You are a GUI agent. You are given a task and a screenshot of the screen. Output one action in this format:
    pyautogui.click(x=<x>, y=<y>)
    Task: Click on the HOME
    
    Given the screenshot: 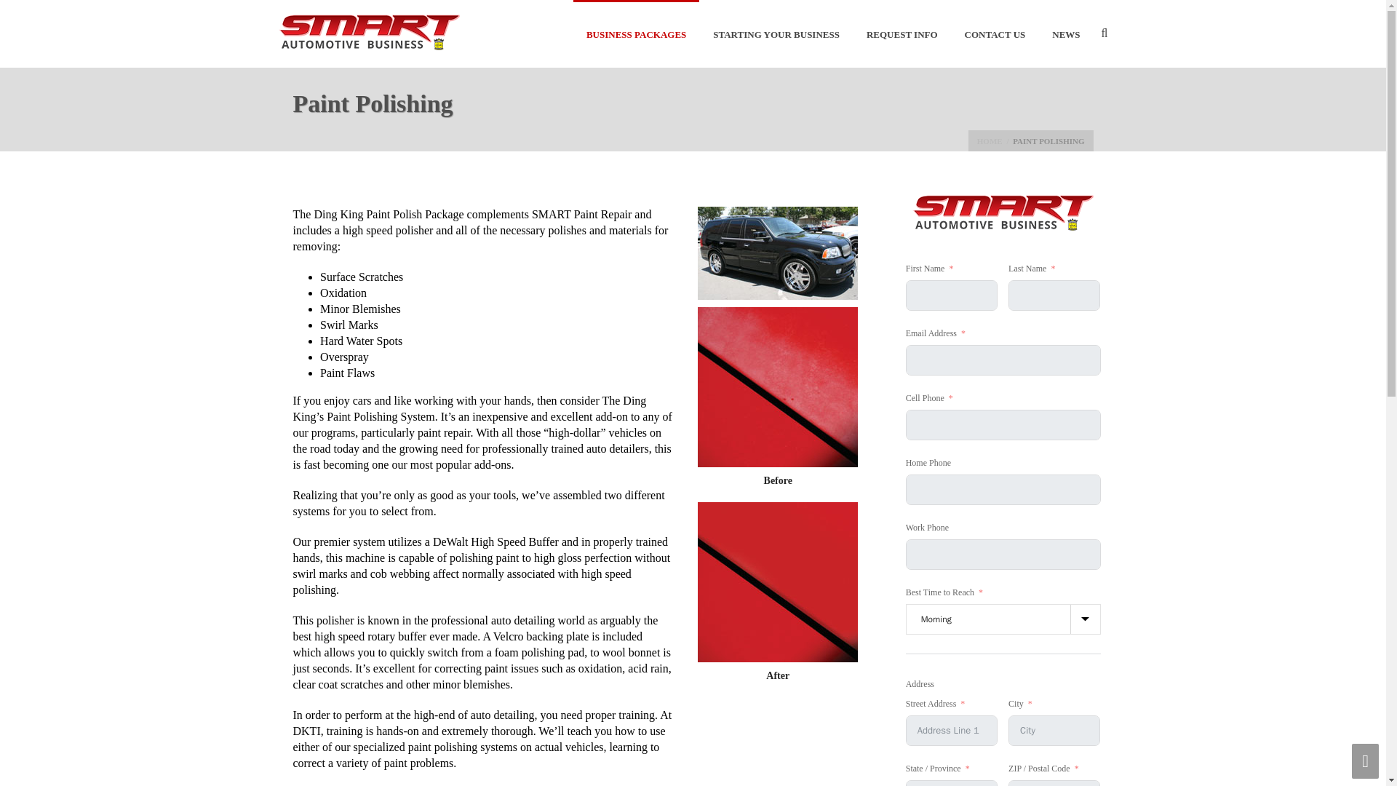 What is the action you would take?
    pyautogui.click(x=990, y=140)
    